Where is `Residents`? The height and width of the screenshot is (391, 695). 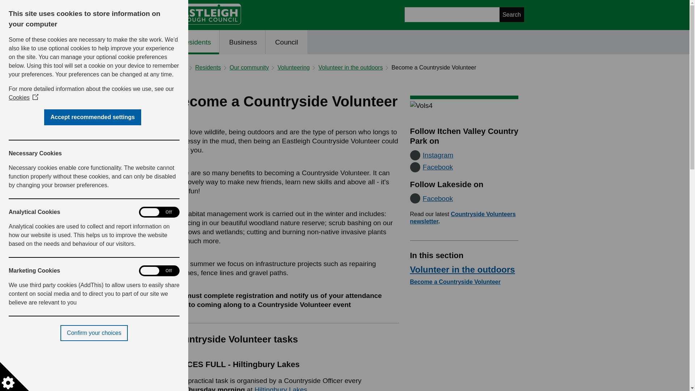 Residents is located at coordinates (195, 42).